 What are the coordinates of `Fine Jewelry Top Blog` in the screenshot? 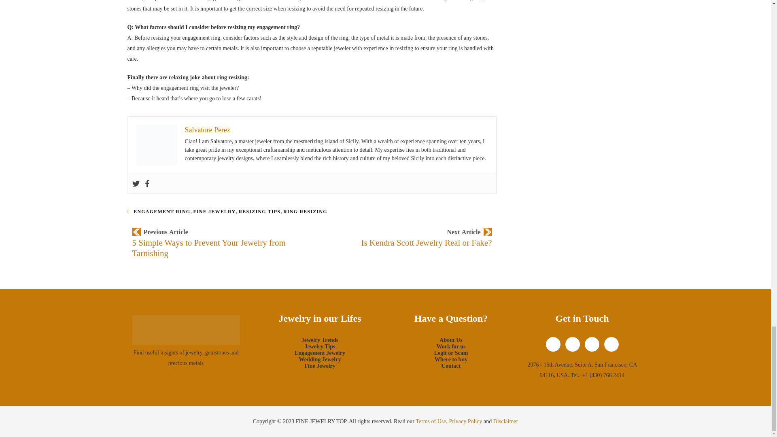 It's located at (185, 330).